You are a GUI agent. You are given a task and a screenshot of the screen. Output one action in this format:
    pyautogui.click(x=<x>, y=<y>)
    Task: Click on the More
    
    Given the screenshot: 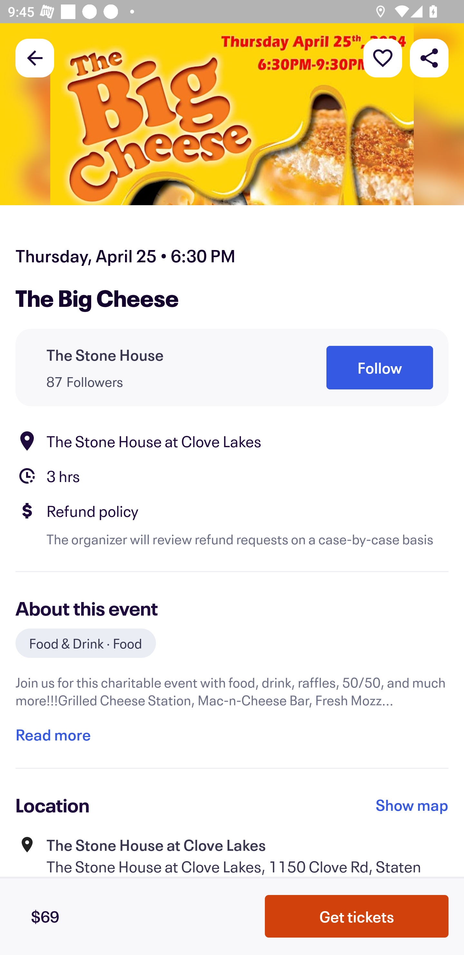 What is the action you would take?
    pyautogui.click(x=383, y=57)
    